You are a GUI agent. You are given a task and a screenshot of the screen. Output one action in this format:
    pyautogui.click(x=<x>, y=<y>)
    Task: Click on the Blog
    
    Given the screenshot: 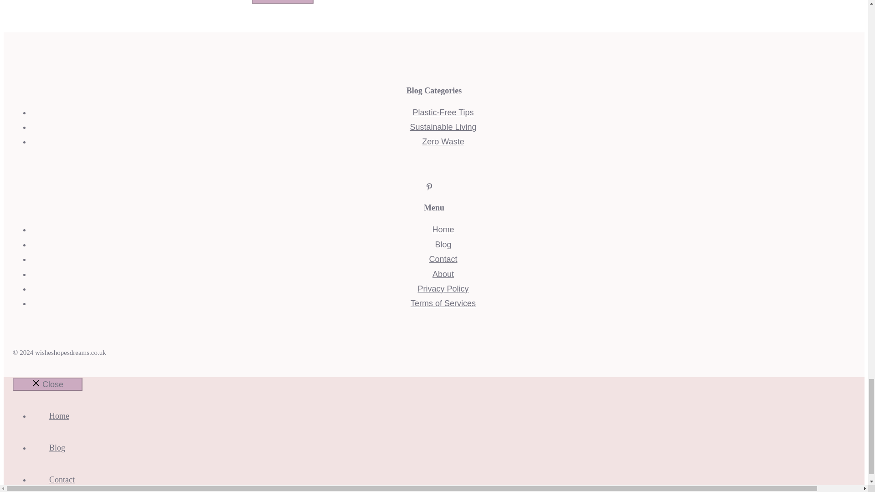 What is the action you would take?
    pyautogui.click(x=443, y=244)
    